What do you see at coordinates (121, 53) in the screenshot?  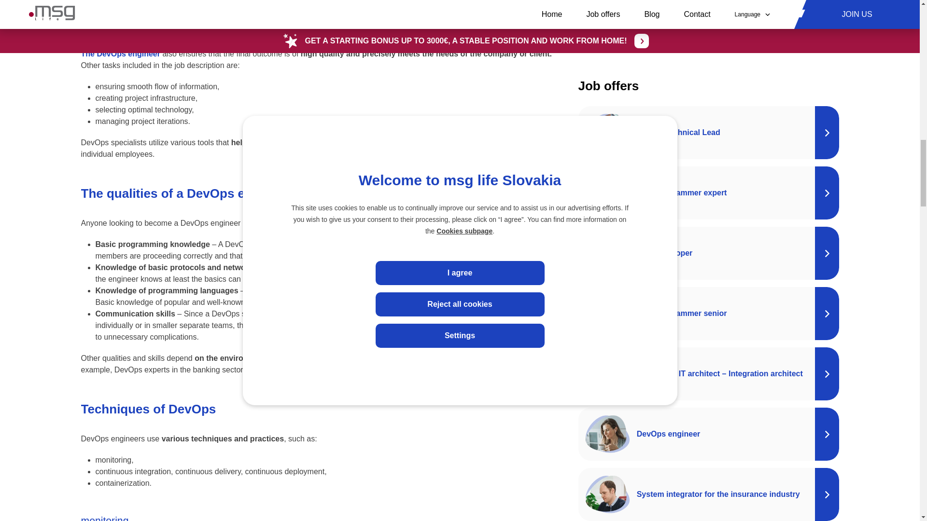 I see `The DevOps engineer` at bounding box center [121, 53].